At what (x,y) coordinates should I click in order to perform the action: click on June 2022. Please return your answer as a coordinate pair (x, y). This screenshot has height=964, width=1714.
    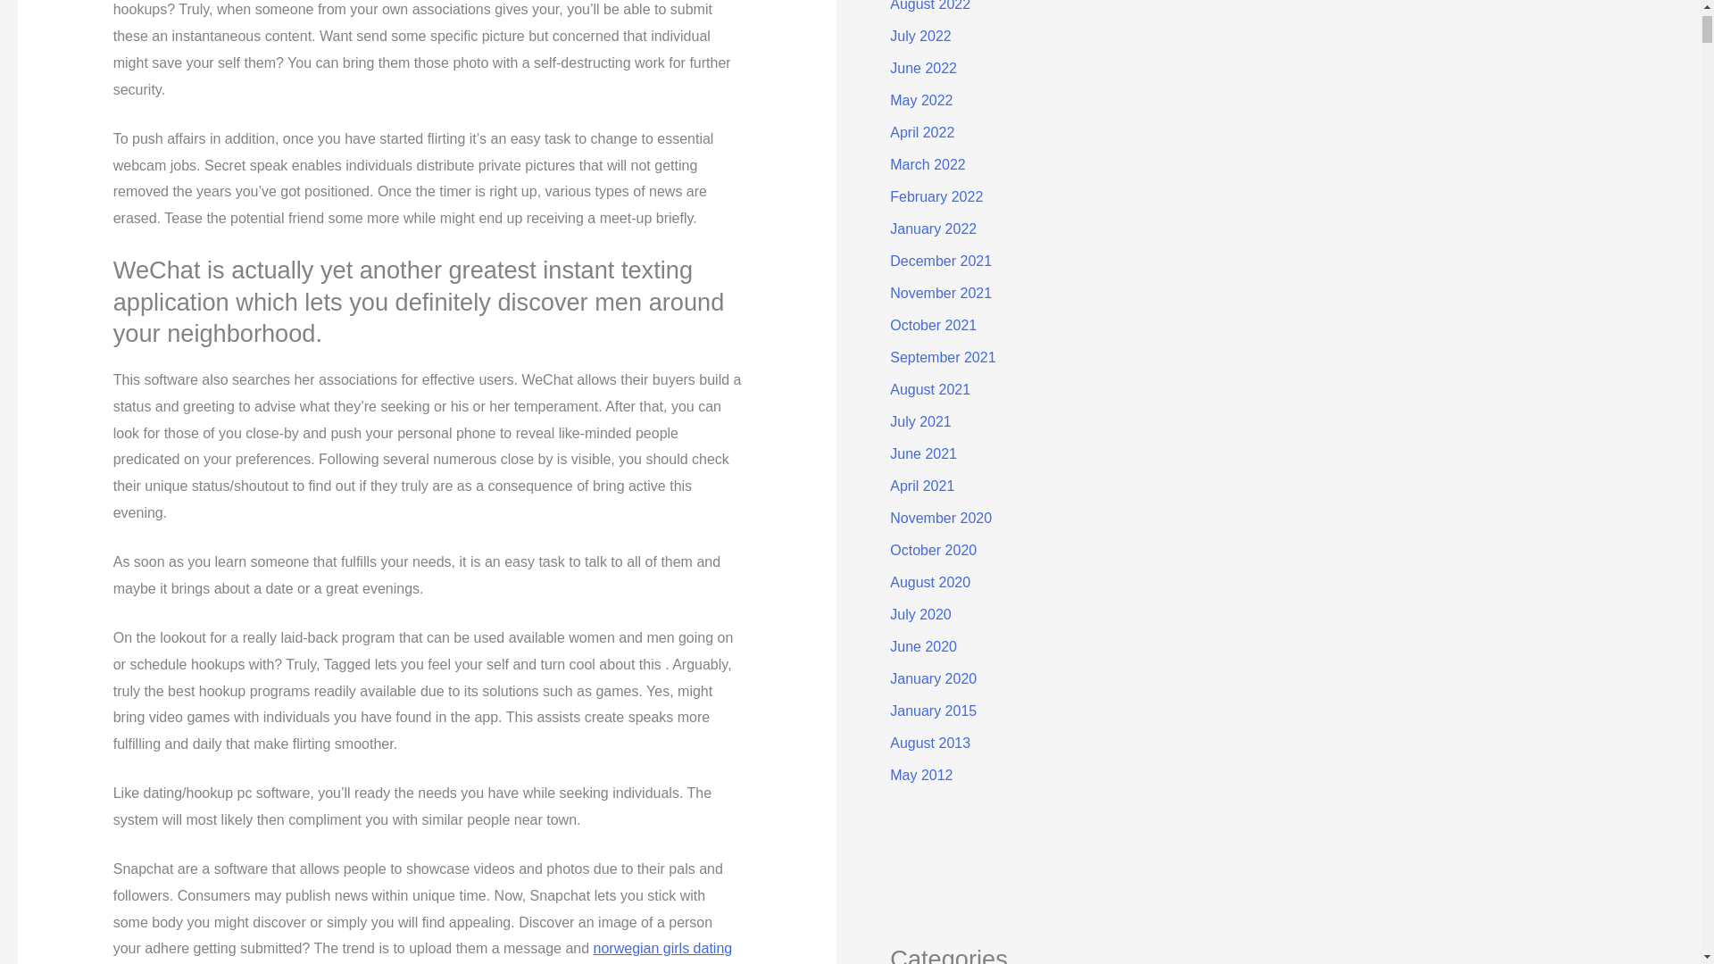
    Looking at the image, I should click on (923, 68).